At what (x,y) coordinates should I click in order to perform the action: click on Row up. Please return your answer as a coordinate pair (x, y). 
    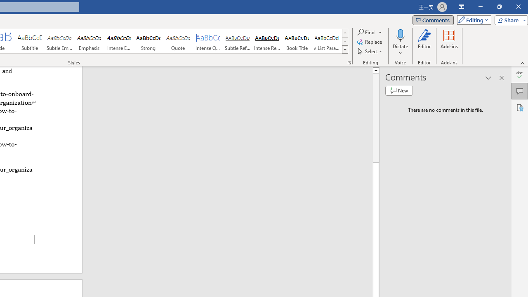
    Looking at the image, I should click on (345, 33).